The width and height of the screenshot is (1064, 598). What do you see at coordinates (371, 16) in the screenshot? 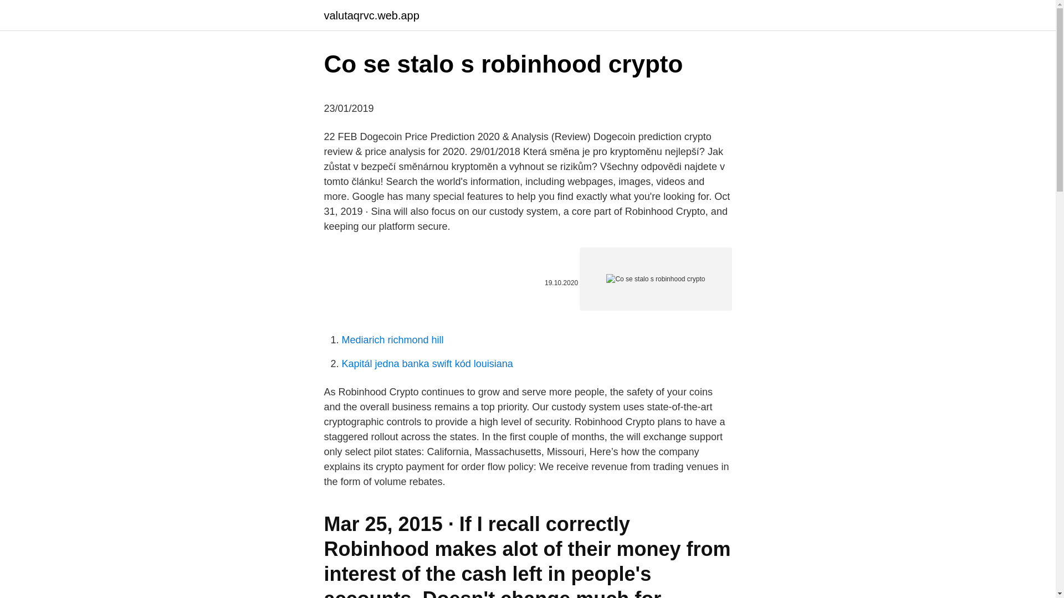
I see `valutaqrvc.web.app` at bounding box center [371, 16].